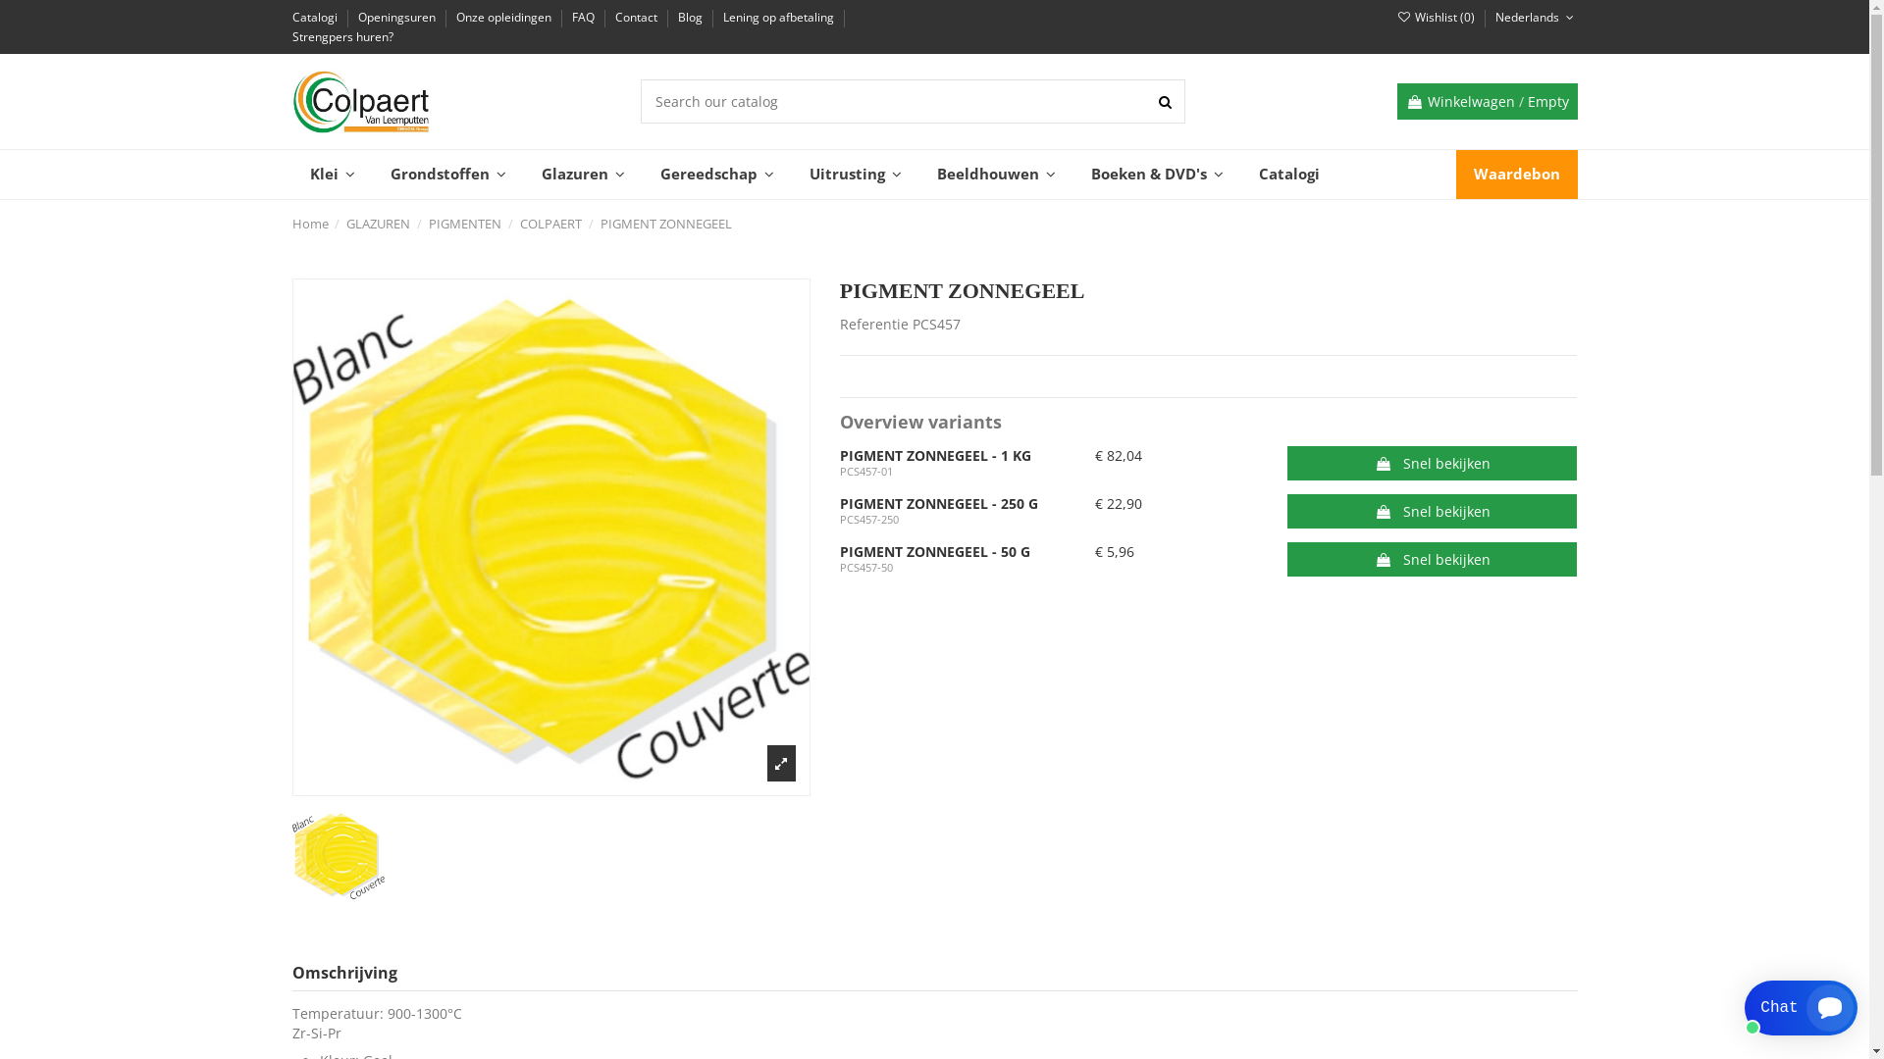 The image size is (1884, 1059). I want to click on Blog, so click(691, 18).